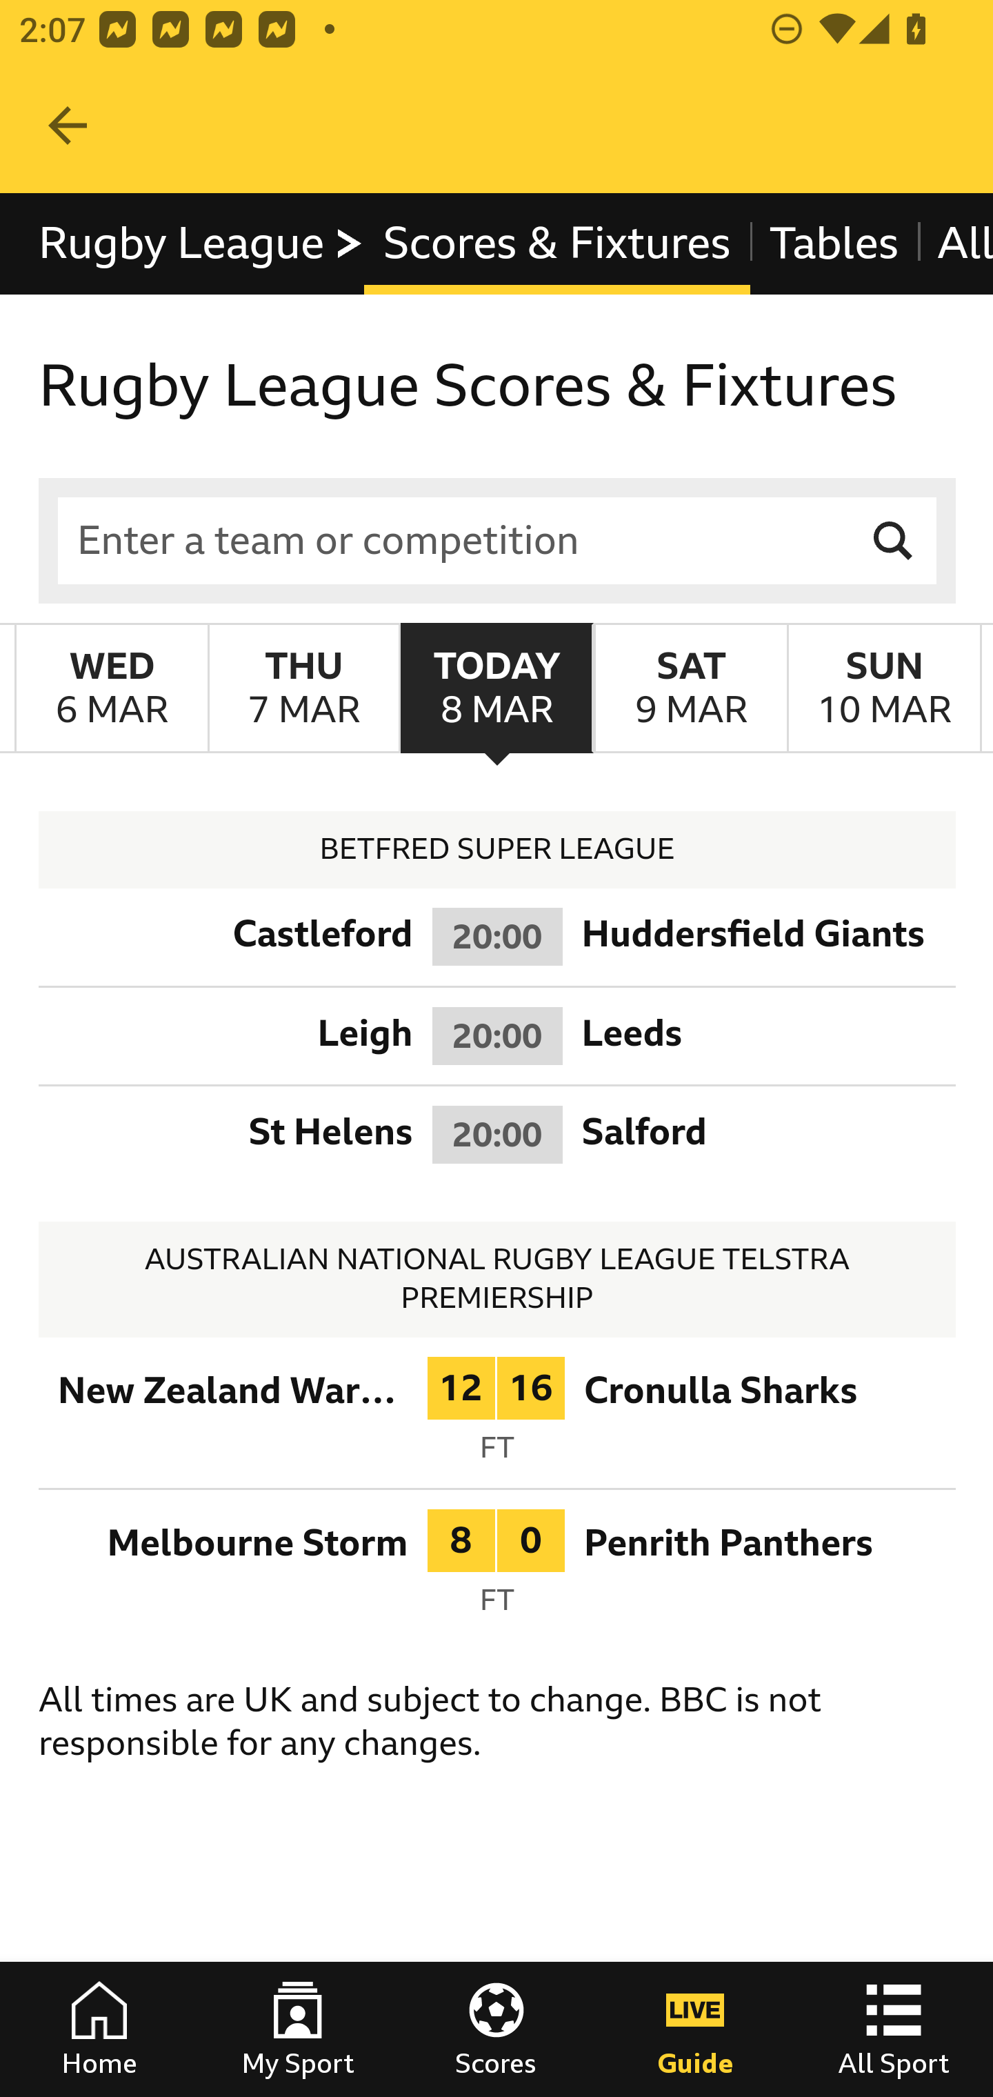  I want to click on Rugby League , so click(201, 243).